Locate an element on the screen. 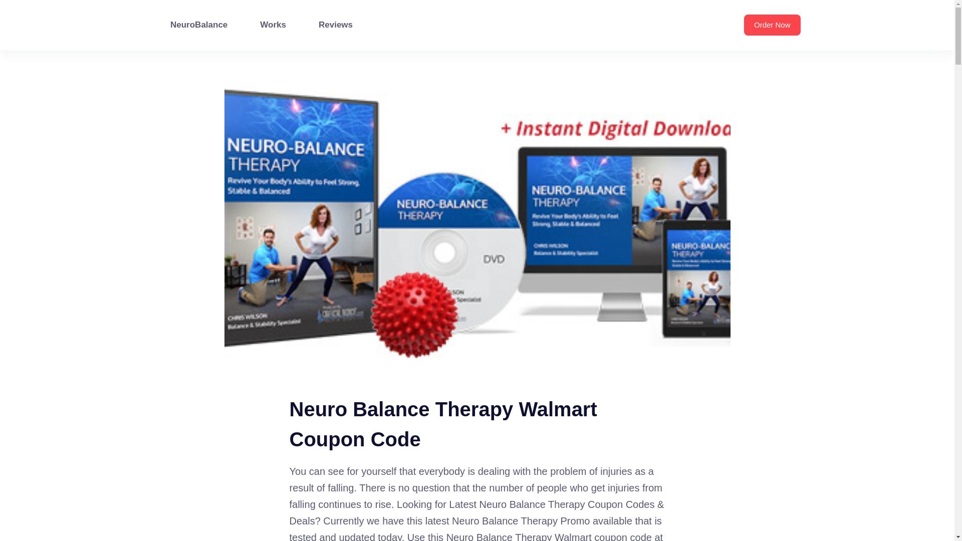 The height and width of the screenshot is (541, 962). NeuroBalance is located at coordinates (199, 25).